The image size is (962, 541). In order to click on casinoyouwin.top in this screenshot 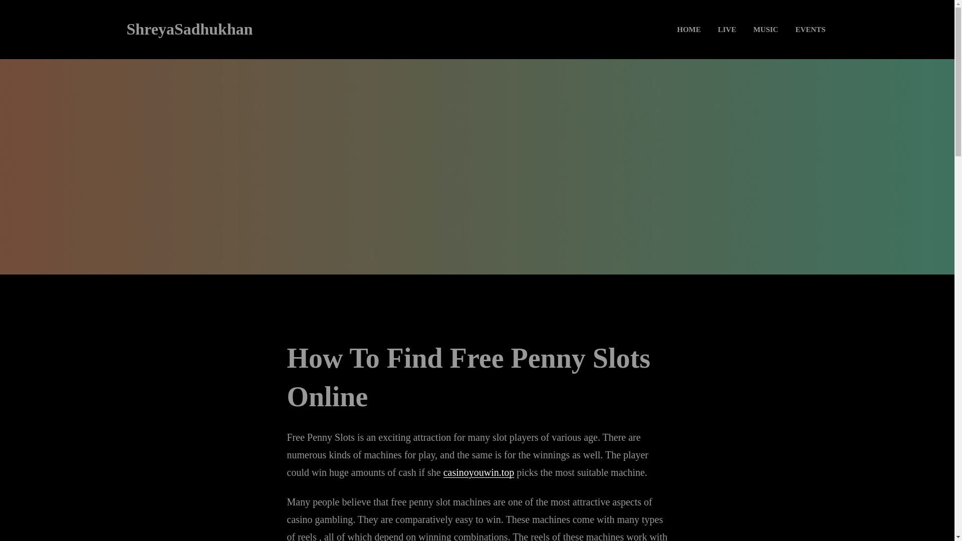, I will do `click(479, 472)`.